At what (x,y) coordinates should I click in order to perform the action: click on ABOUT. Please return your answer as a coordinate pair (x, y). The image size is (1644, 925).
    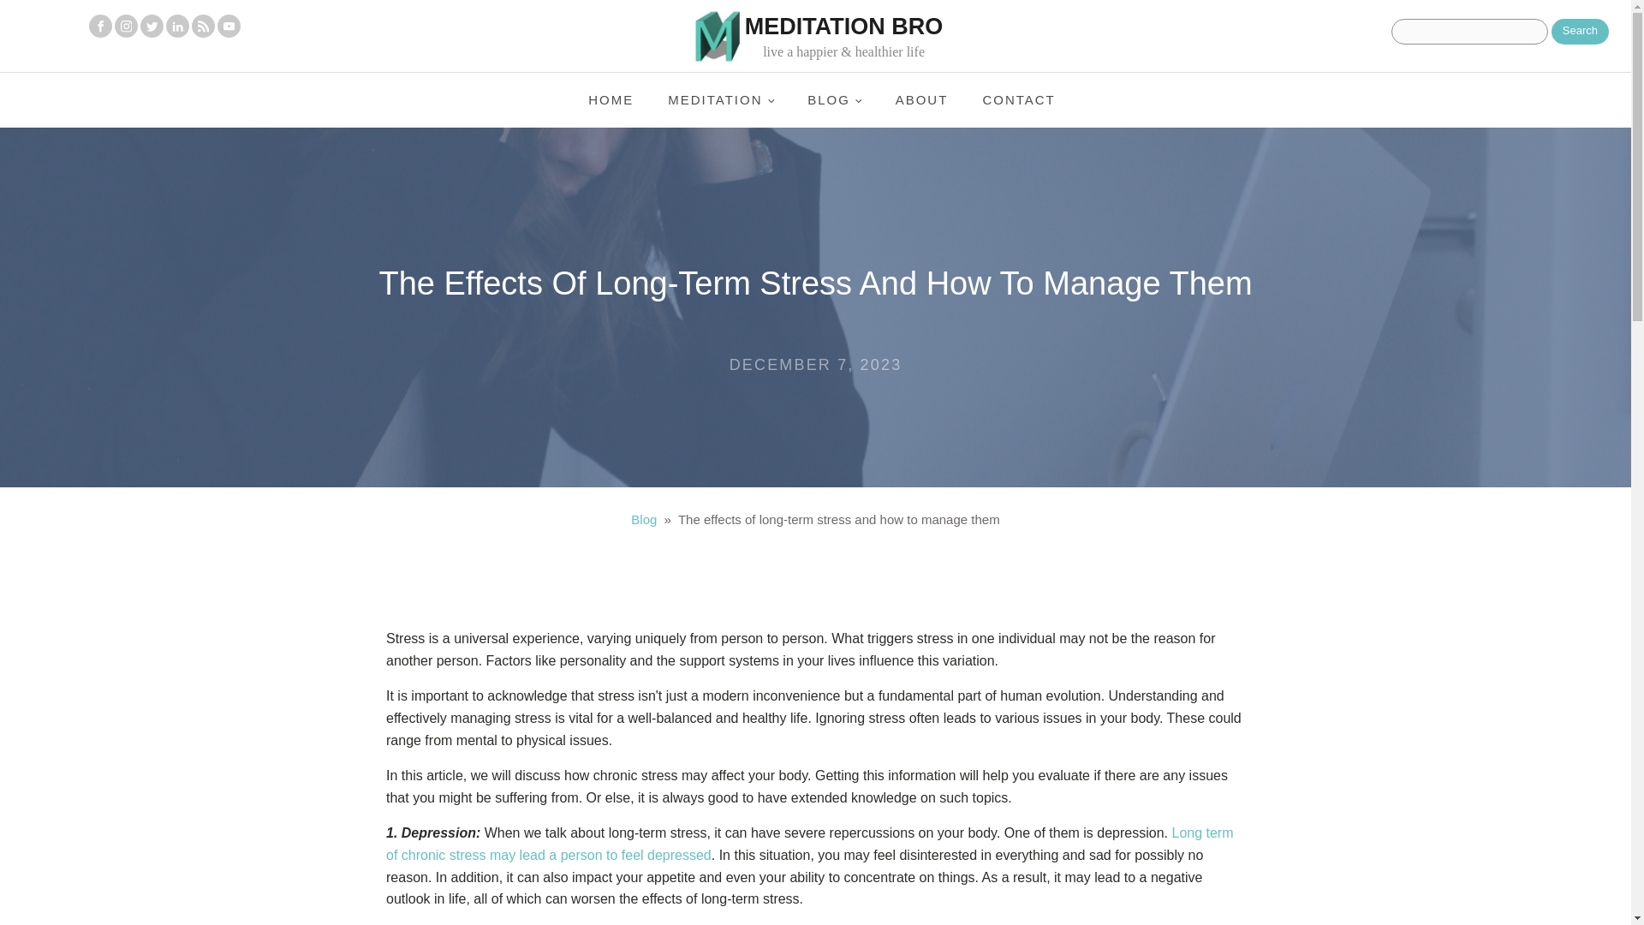
    Looking at the image, I should click on (921, 100).